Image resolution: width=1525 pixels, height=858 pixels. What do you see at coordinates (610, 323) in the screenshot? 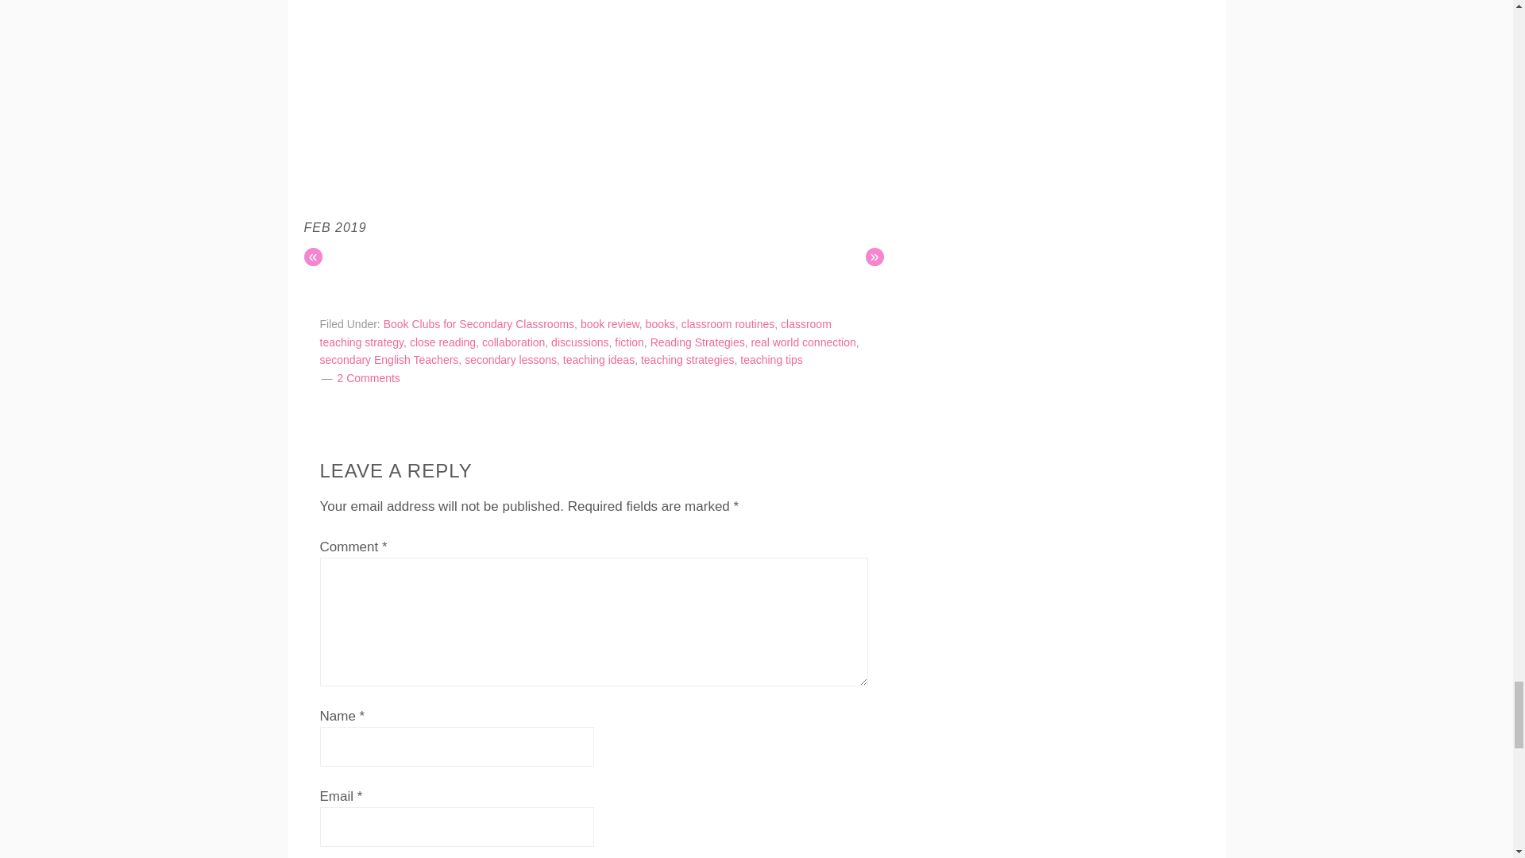
I see `book review` at bounding box center [610, 323].